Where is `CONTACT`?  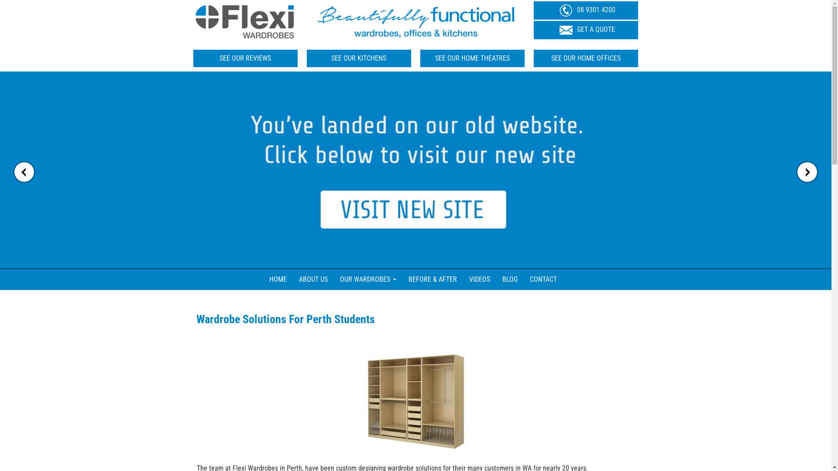 CONTACT is located at coordinates (543, 280).